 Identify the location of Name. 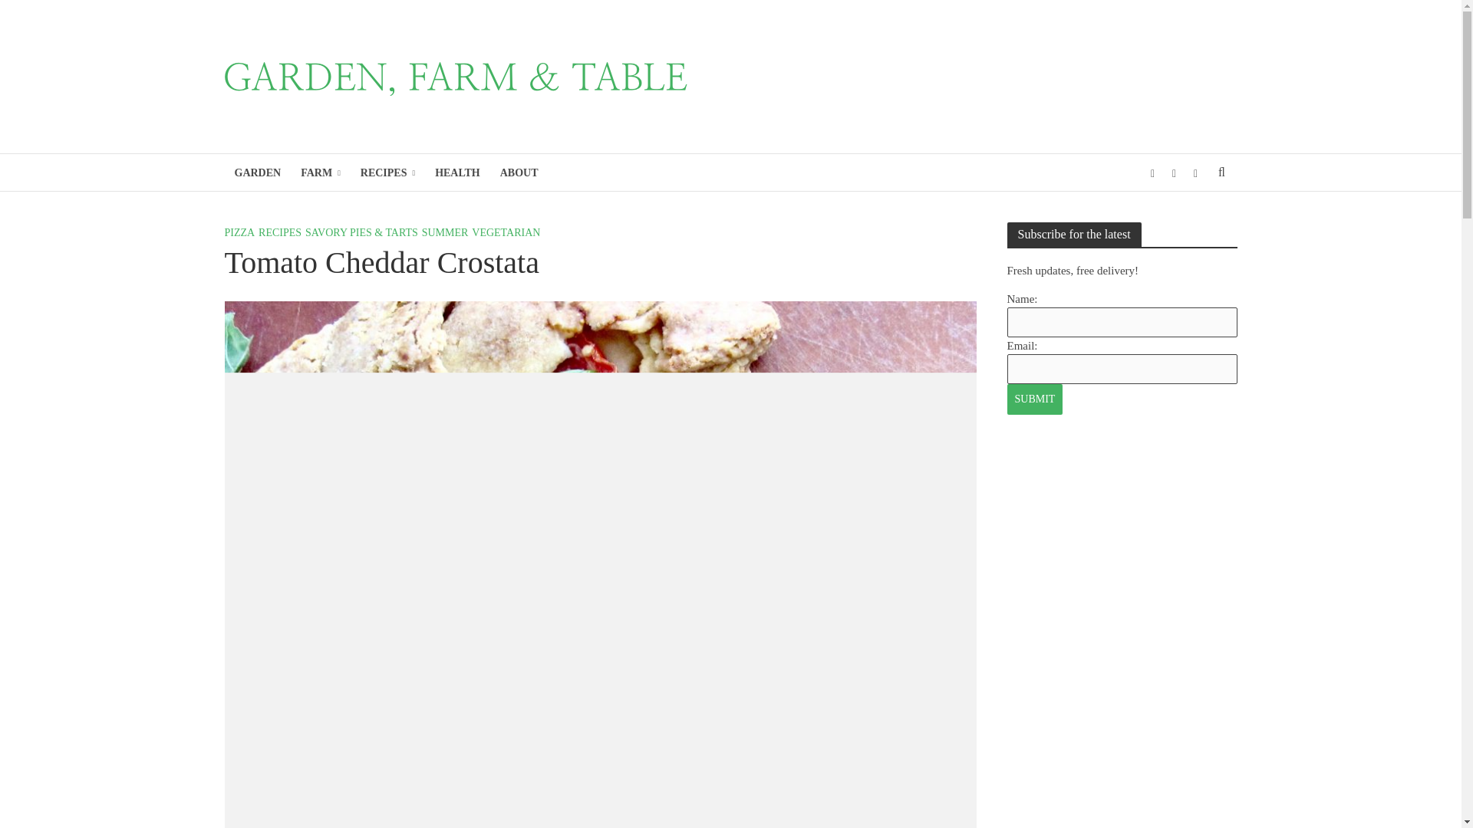
(1122, 322).